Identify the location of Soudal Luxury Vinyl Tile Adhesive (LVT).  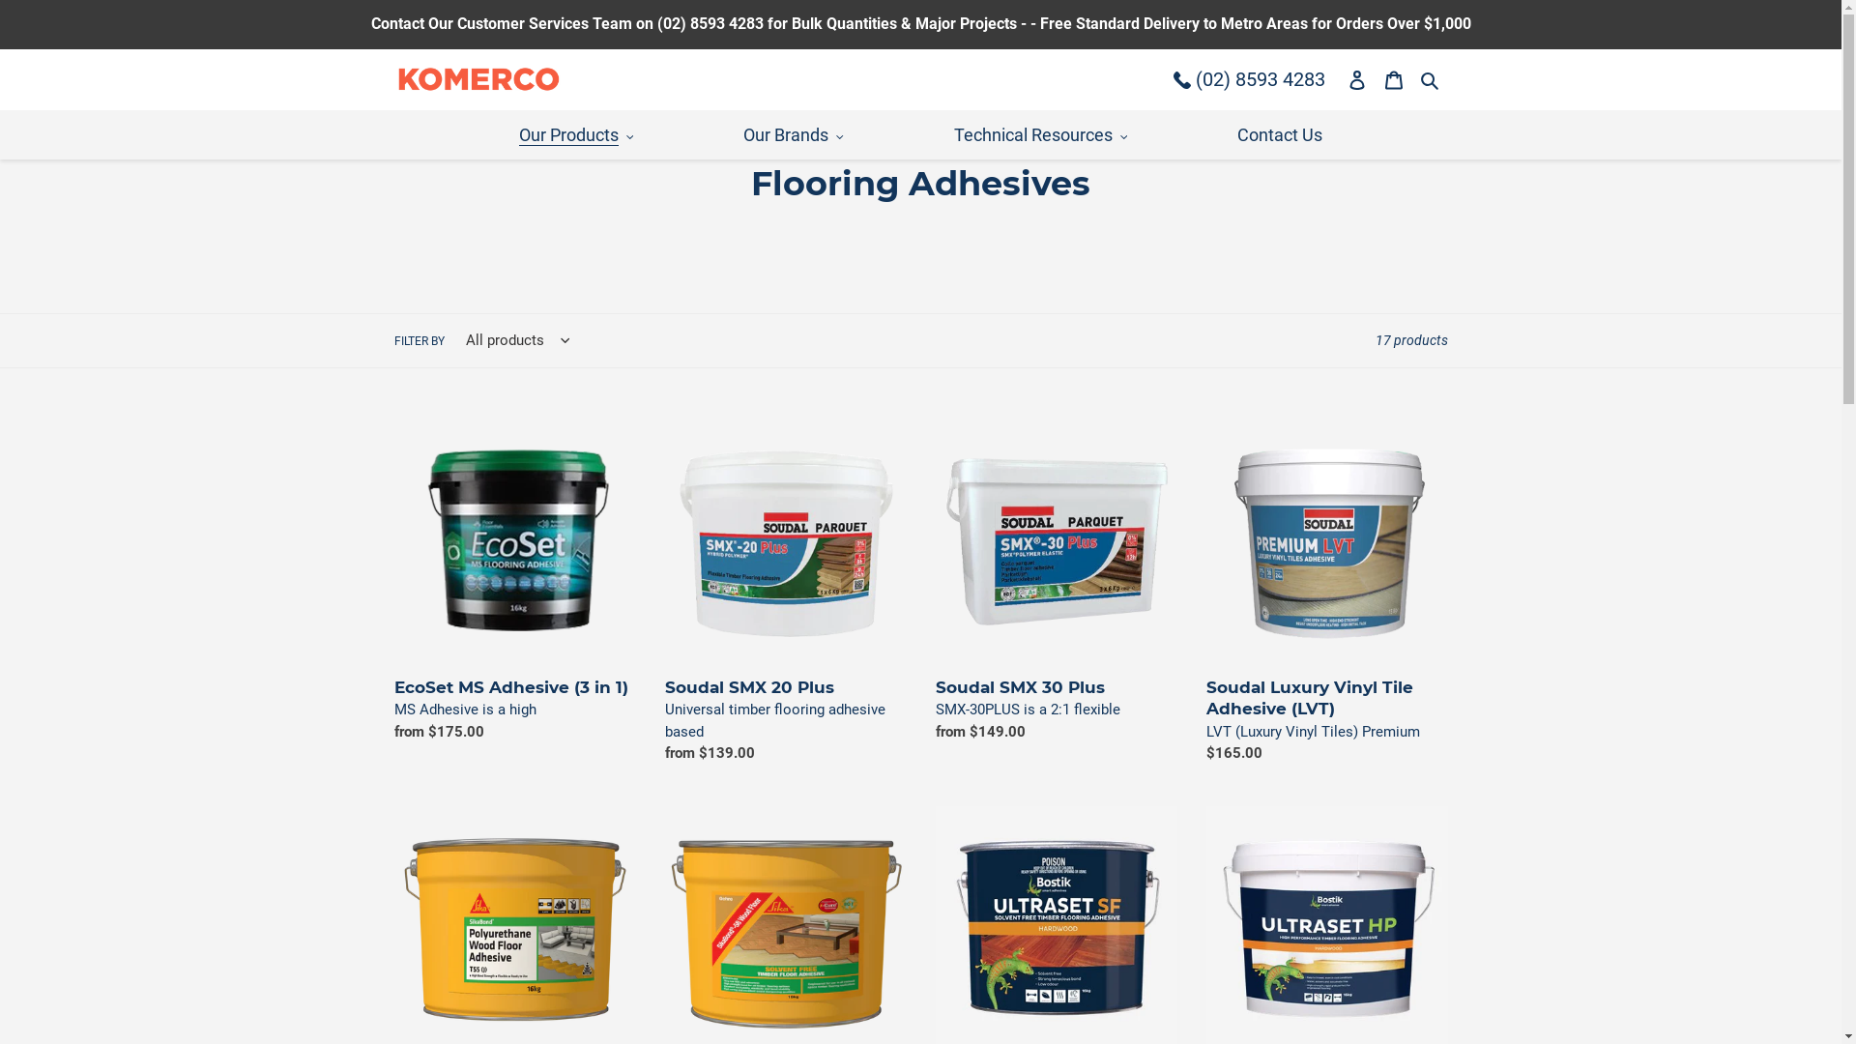
(1327, 597).